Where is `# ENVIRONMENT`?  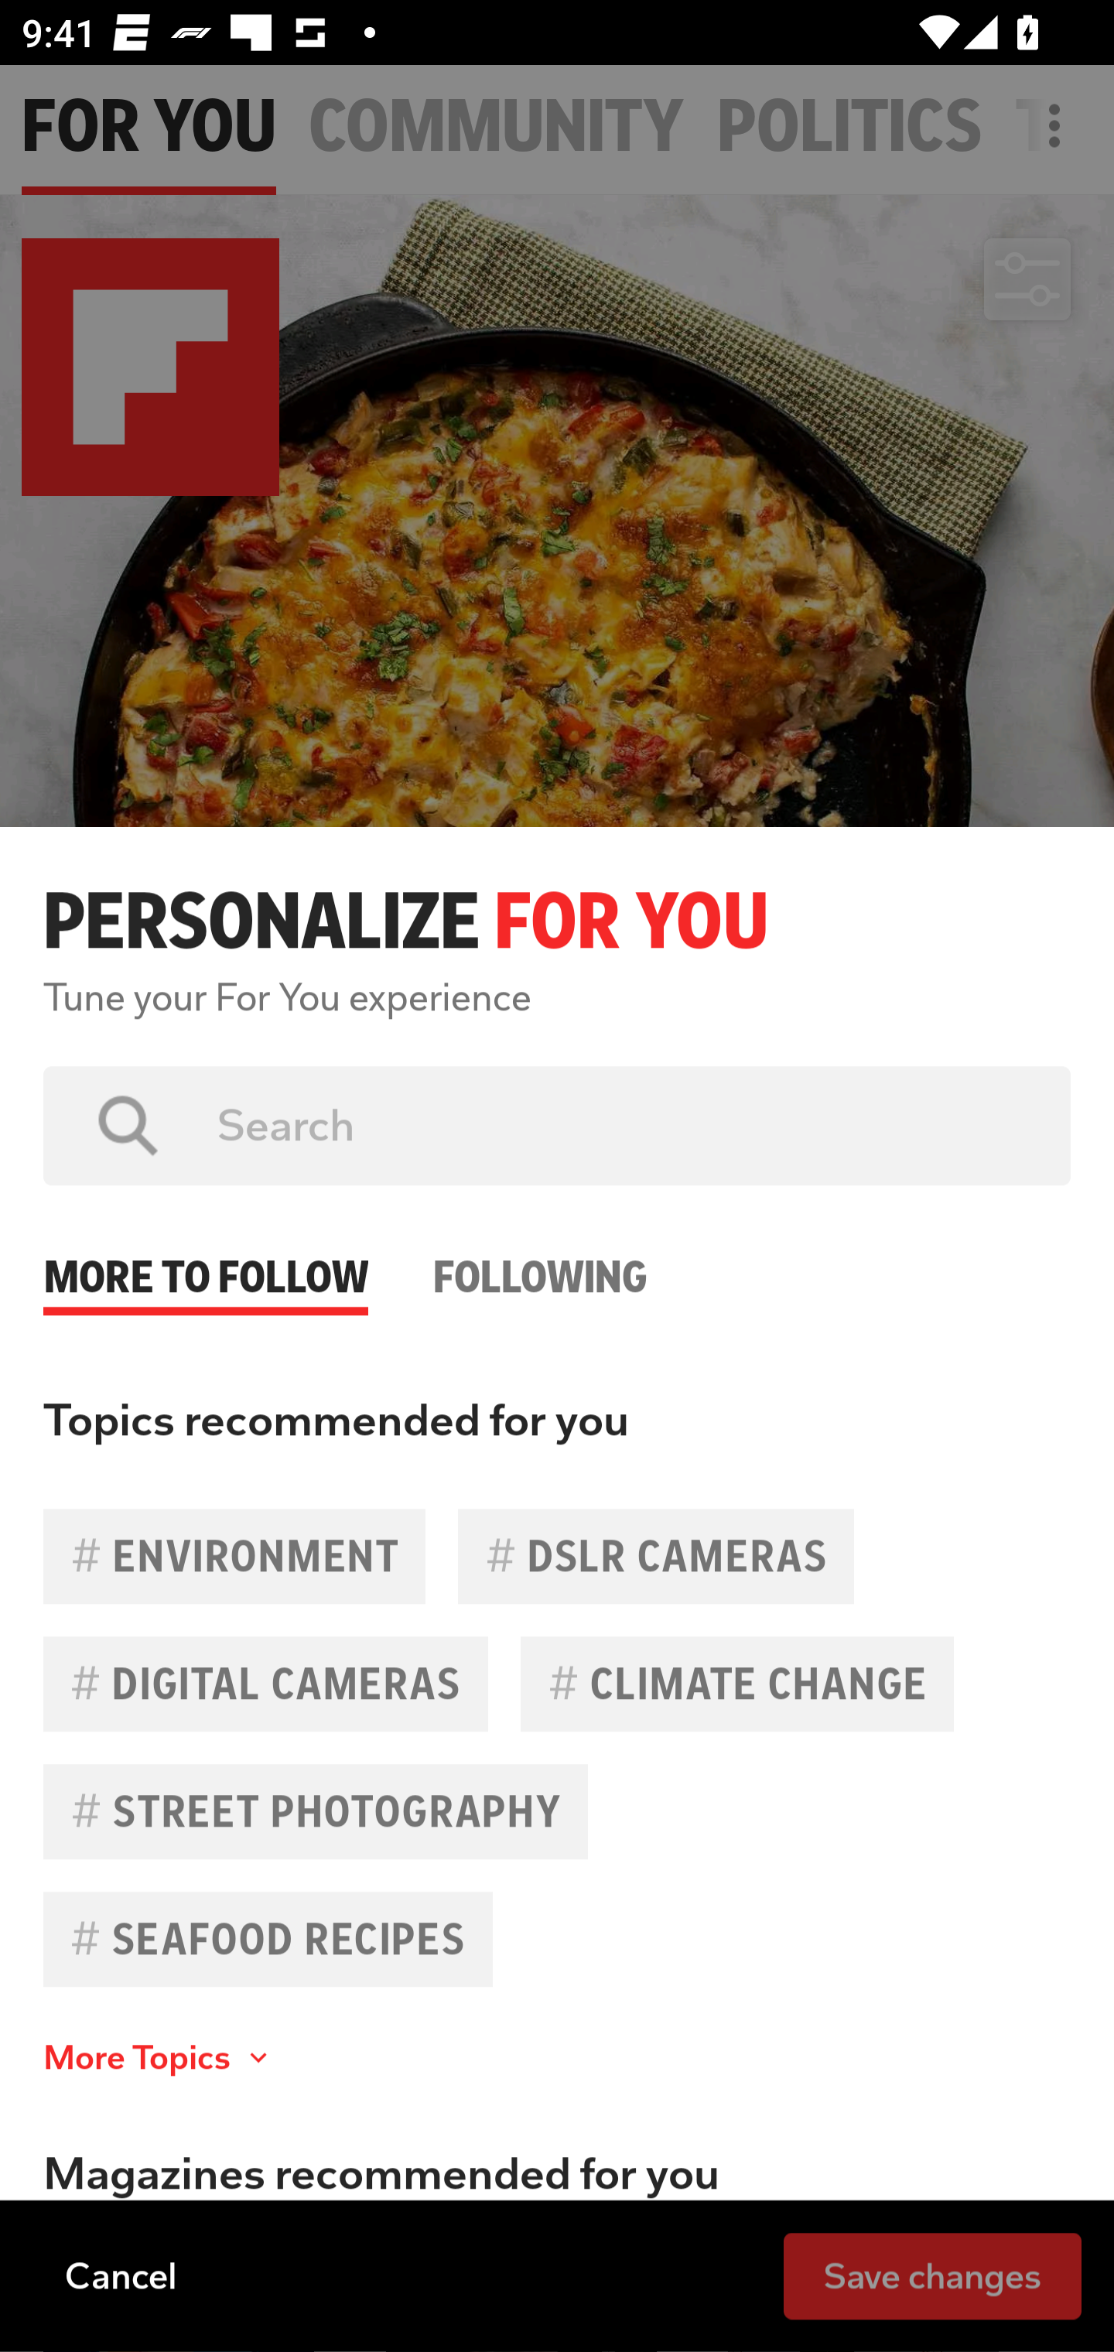 # ENVIRONMENT is located at coordinates (234, 1555).